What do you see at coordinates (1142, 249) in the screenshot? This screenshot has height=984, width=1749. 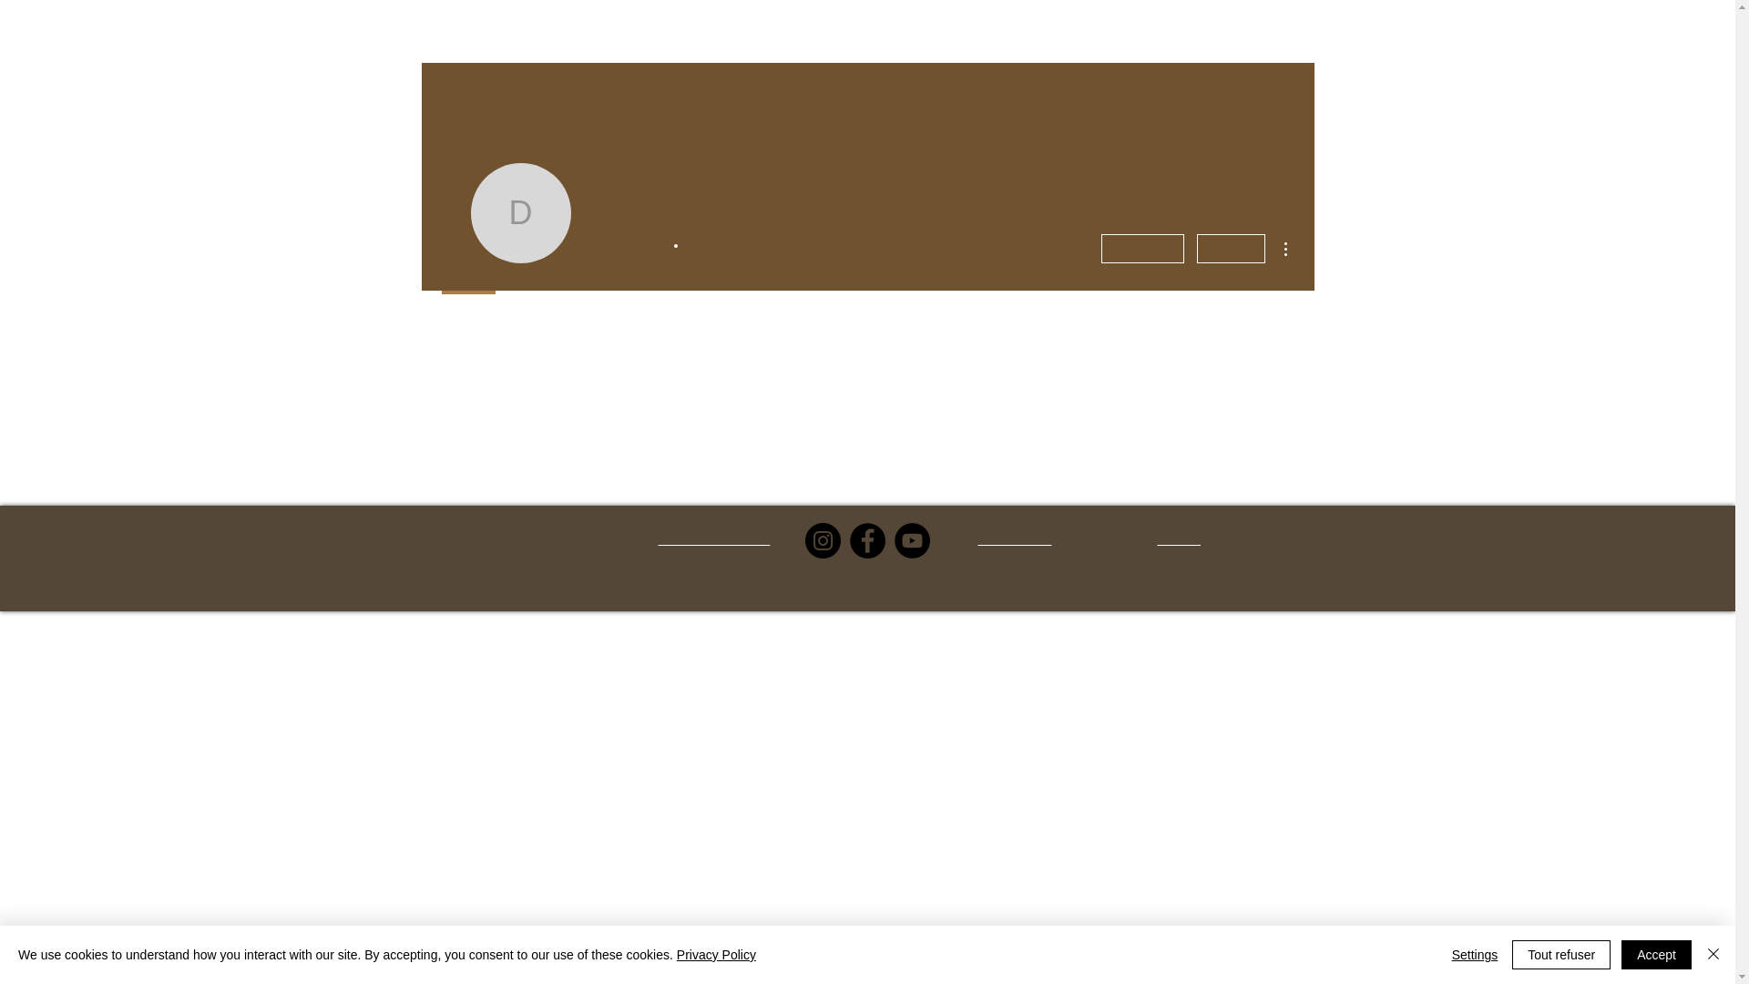 I see `Message` at bounding box center [1142, 249].